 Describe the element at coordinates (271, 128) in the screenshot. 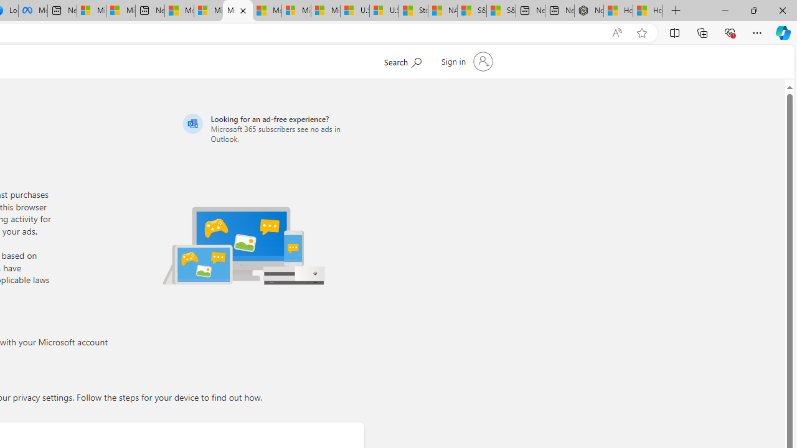

I see `Looking for an ad-free experience?` at that location.